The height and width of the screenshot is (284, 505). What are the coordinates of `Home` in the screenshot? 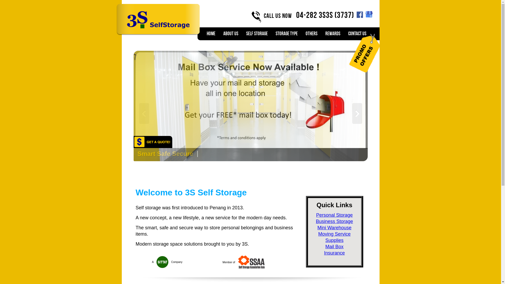 It's located at (211, 34).